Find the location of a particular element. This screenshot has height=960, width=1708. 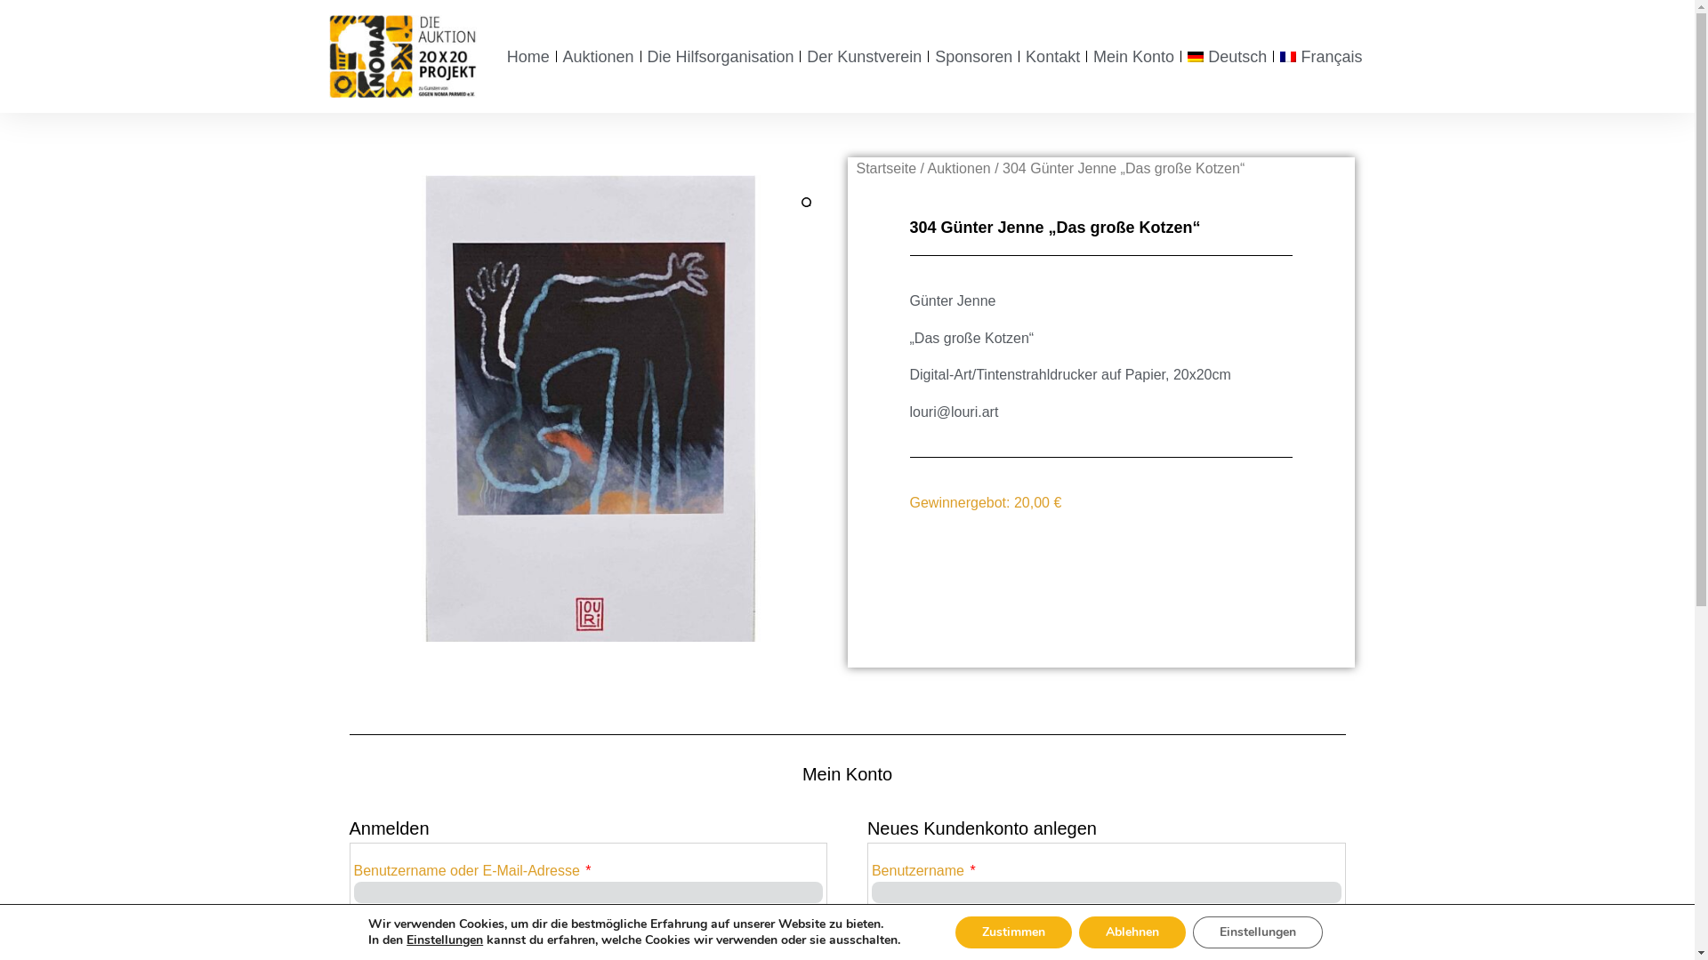

Ablehnen is located at coordinates (1132, 932).